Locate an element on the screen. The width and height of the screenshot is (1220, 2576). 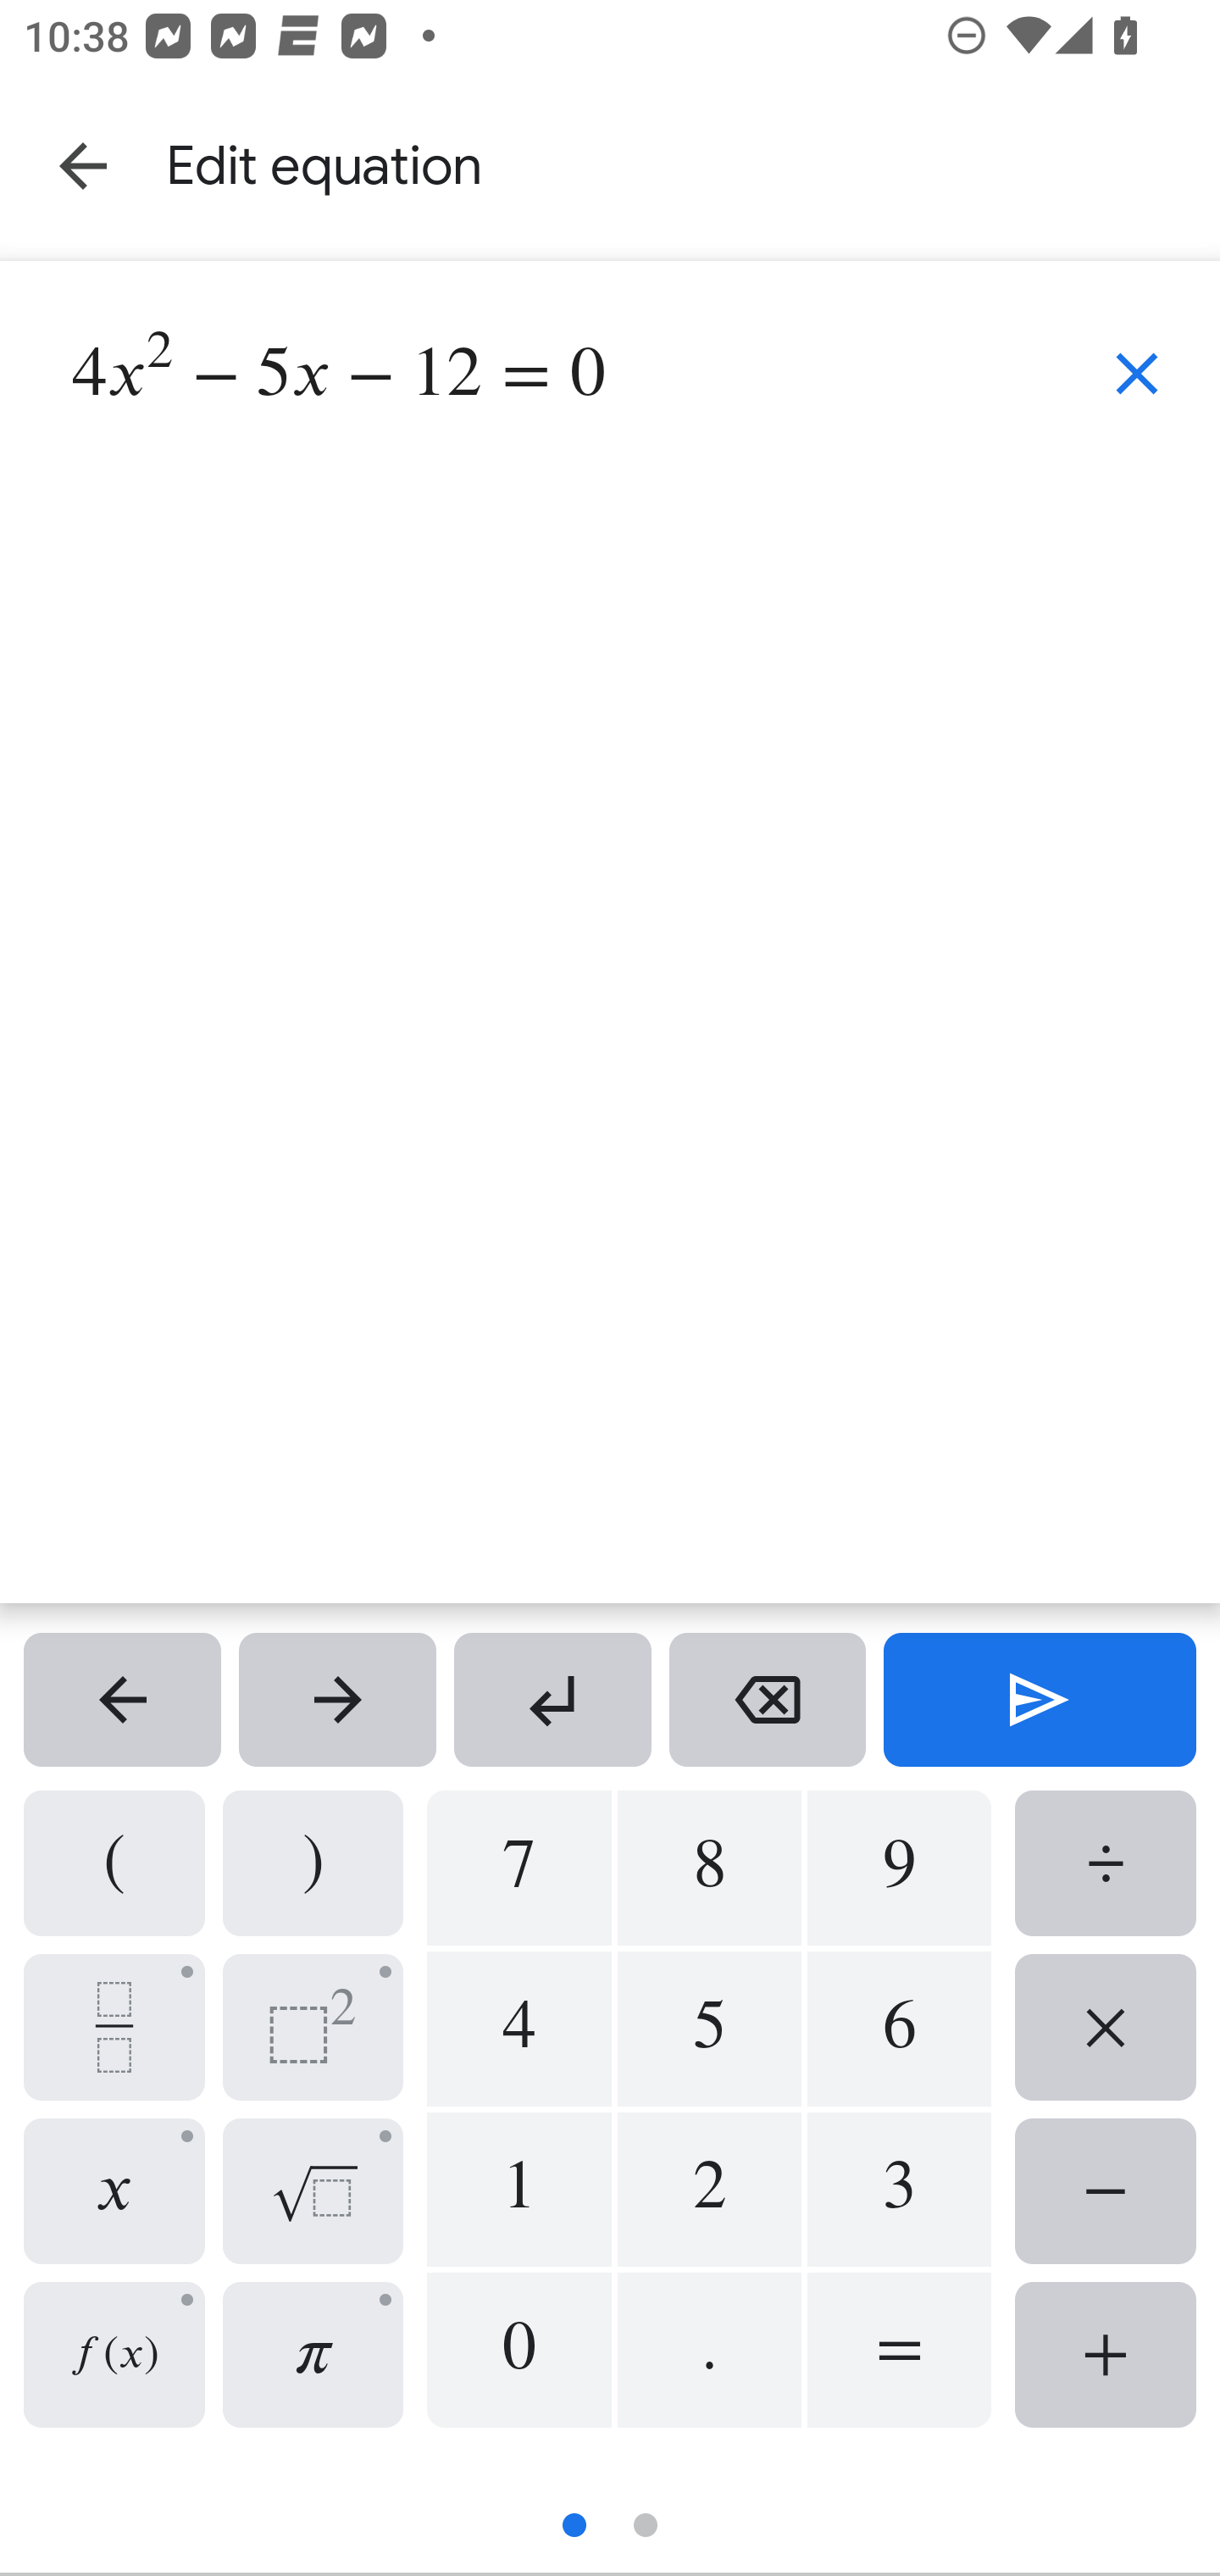
Go back is located at coordinates (83, 166).